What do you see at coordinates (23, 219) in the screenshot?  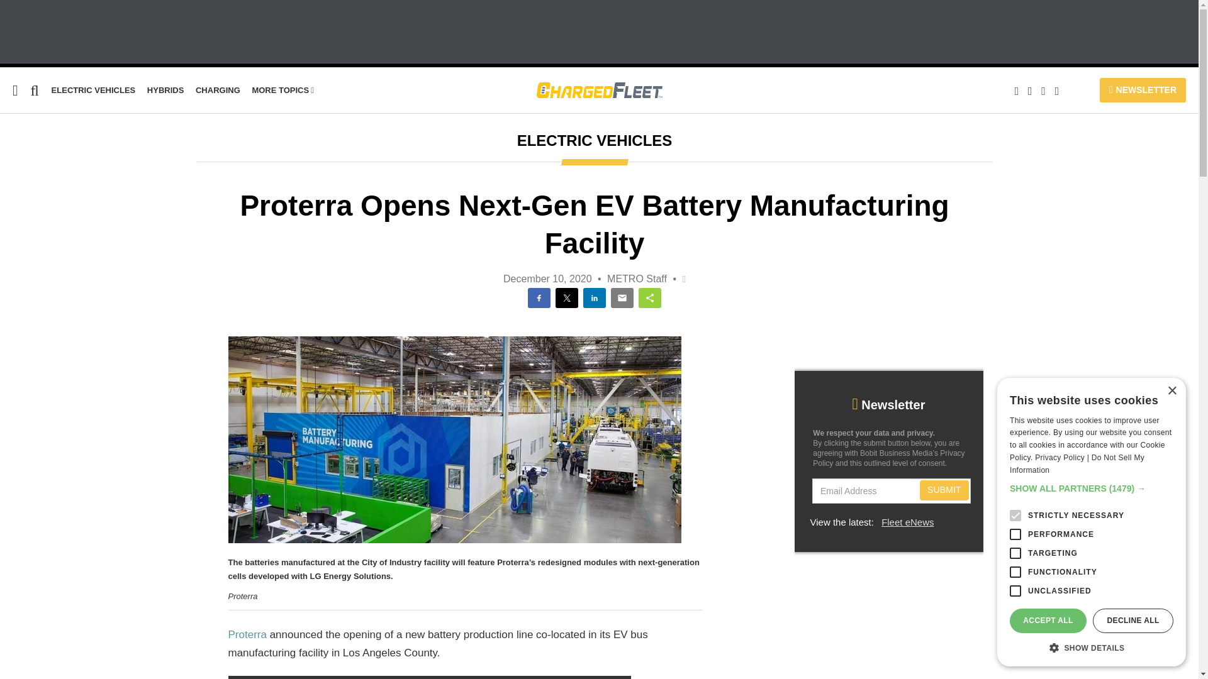 I see `Suppliers` at bounding box center [23, 219].